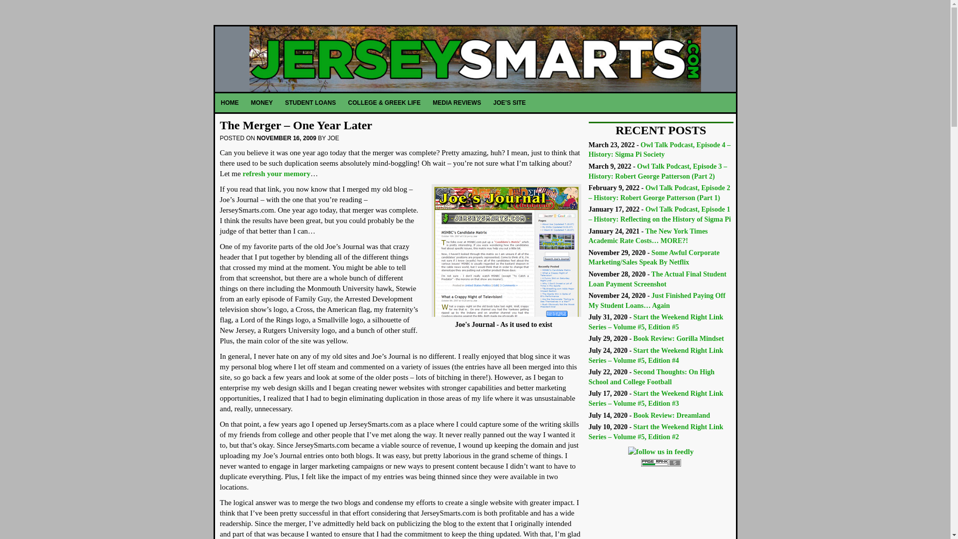  Describe the element at coordinates (648, 236) in the screenshot. I see `January 24, 2021` at that location.